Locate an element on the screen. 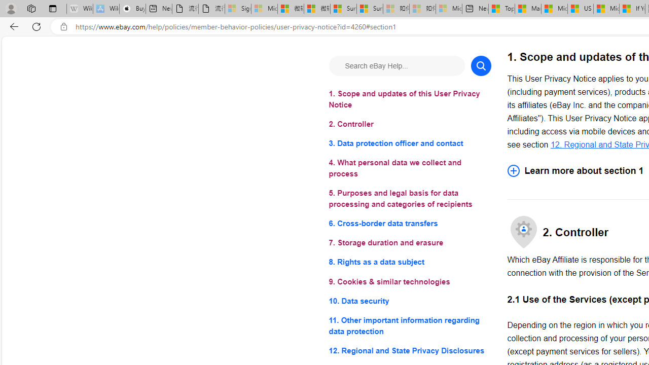  11. Other important information regarding data protection is located at coordinates (410, 325).